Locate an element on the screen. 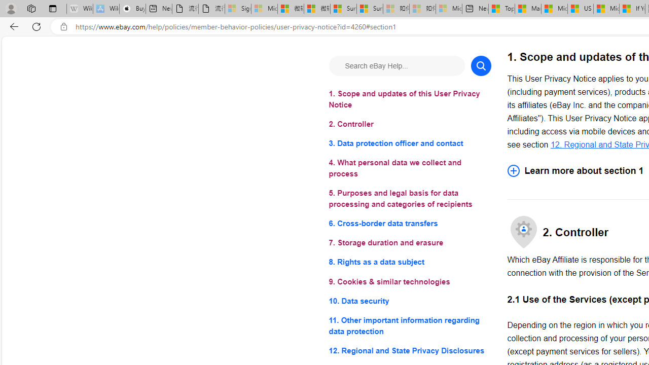  11. Other important information regarding data protection is located at coordinates (410, 325).